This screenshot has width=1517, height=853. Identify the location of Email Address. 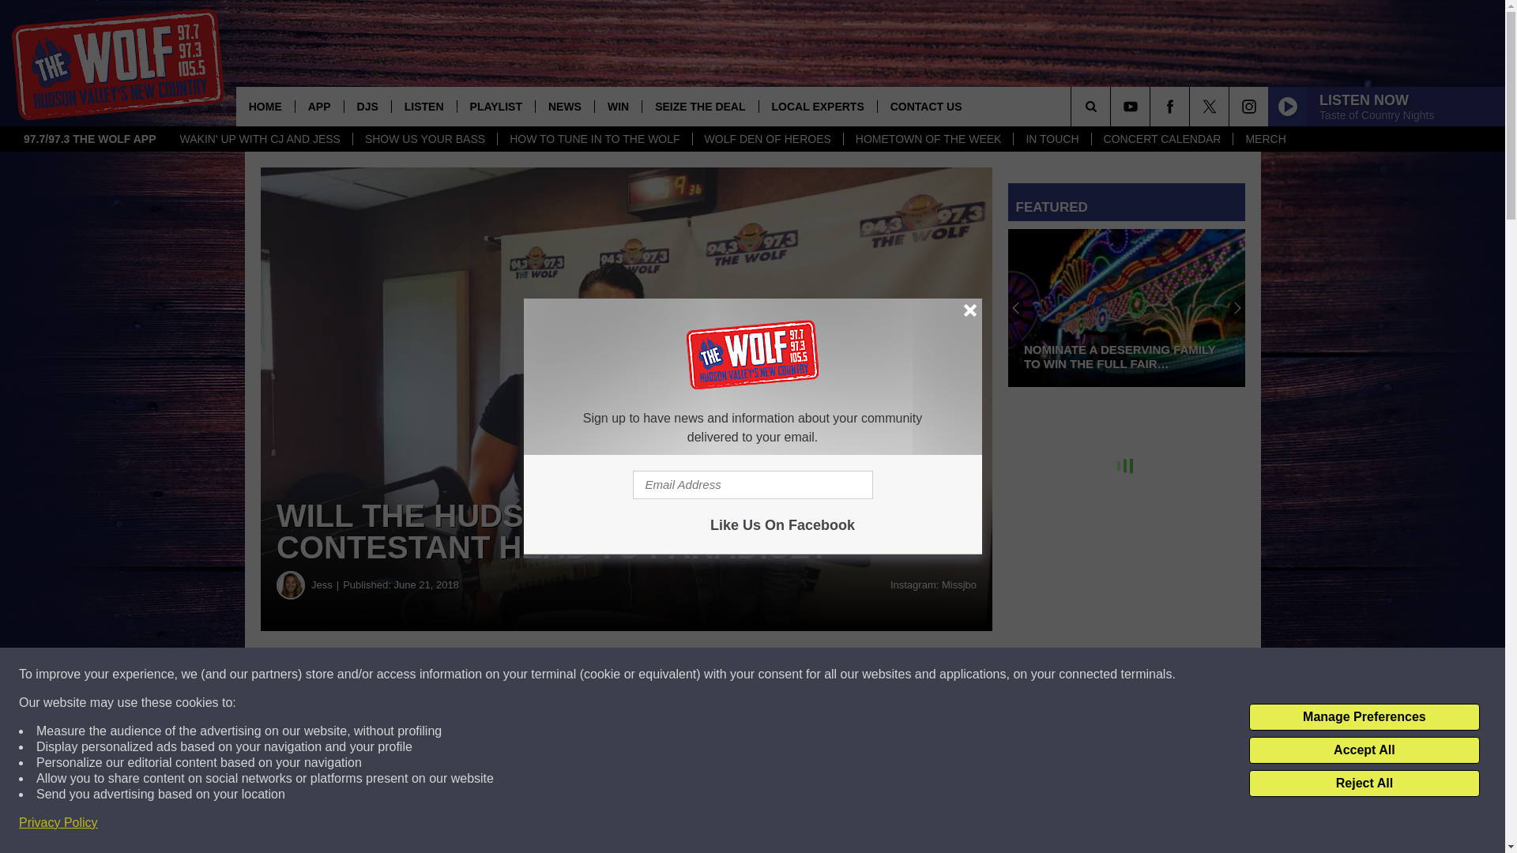
(752, 485).